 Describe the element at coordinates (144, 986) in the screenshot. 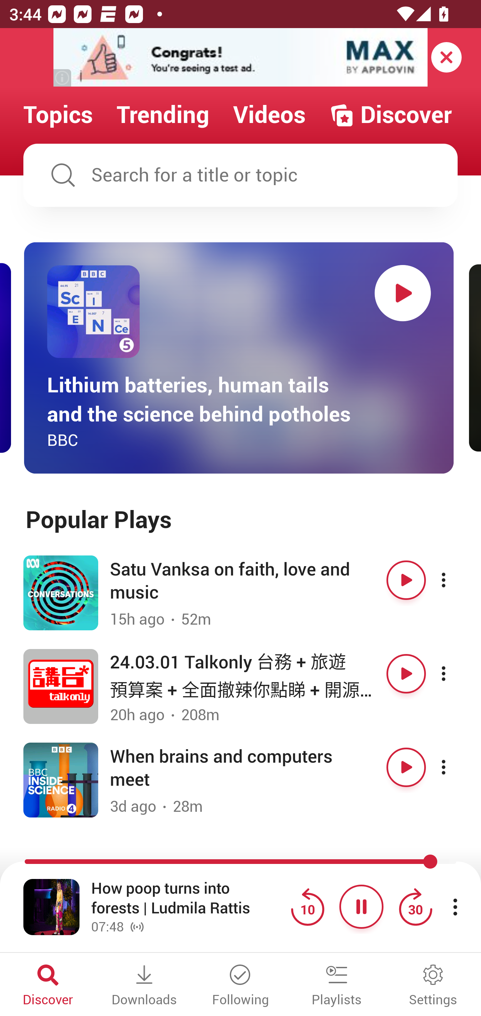

I see `Downloads` at that location.